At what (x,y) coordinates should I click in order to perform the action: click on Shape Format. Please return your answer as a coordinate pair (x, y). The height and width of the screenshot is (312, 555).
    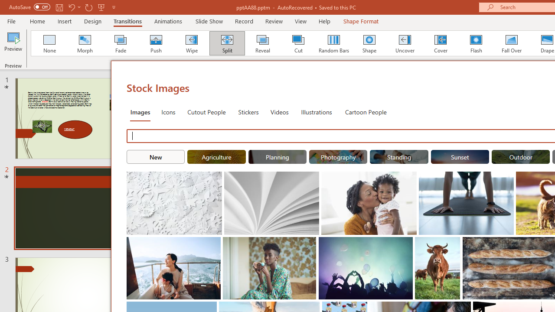
    Looking at the image, I should click on (361, 21).